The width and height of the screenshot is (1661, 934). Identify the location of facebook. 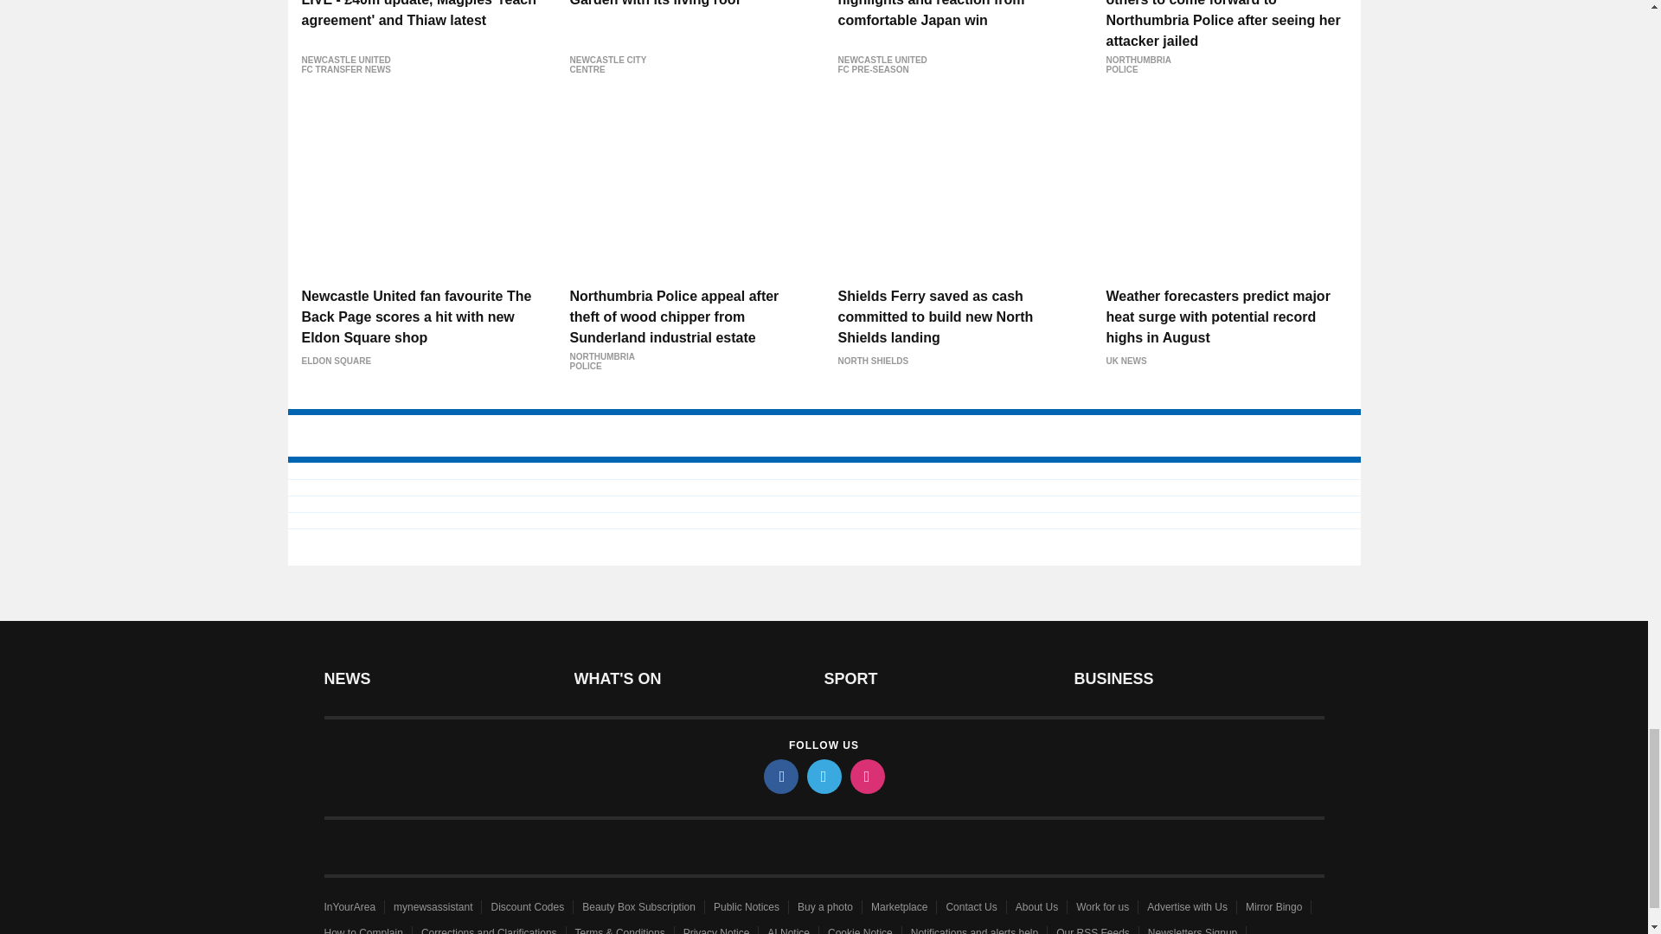
(779, 777).